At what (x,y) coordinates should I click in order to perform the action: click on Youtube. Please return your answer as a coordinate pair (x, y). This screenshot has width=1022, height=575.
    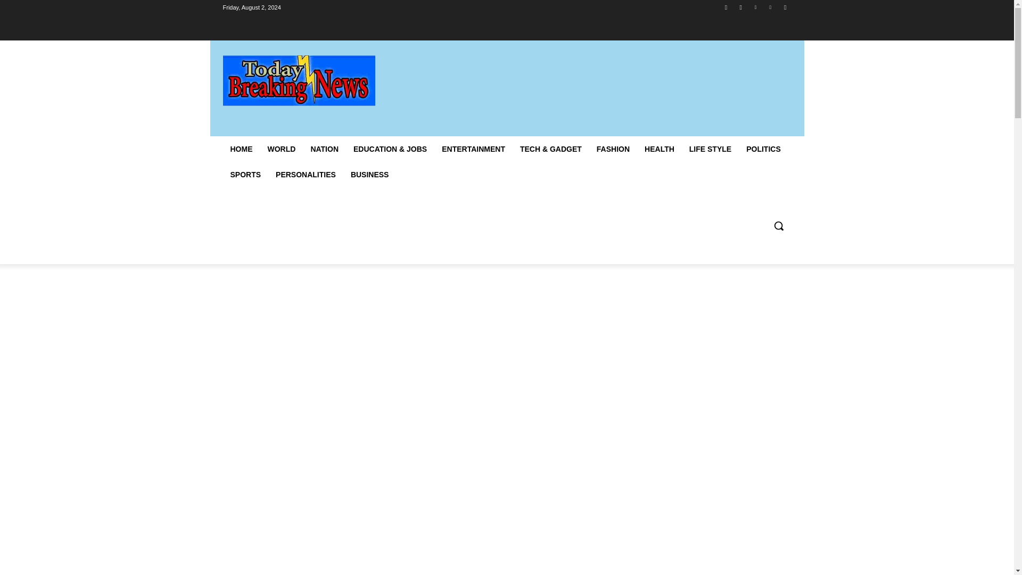
    Looking at the image, I should click on (785, 7).